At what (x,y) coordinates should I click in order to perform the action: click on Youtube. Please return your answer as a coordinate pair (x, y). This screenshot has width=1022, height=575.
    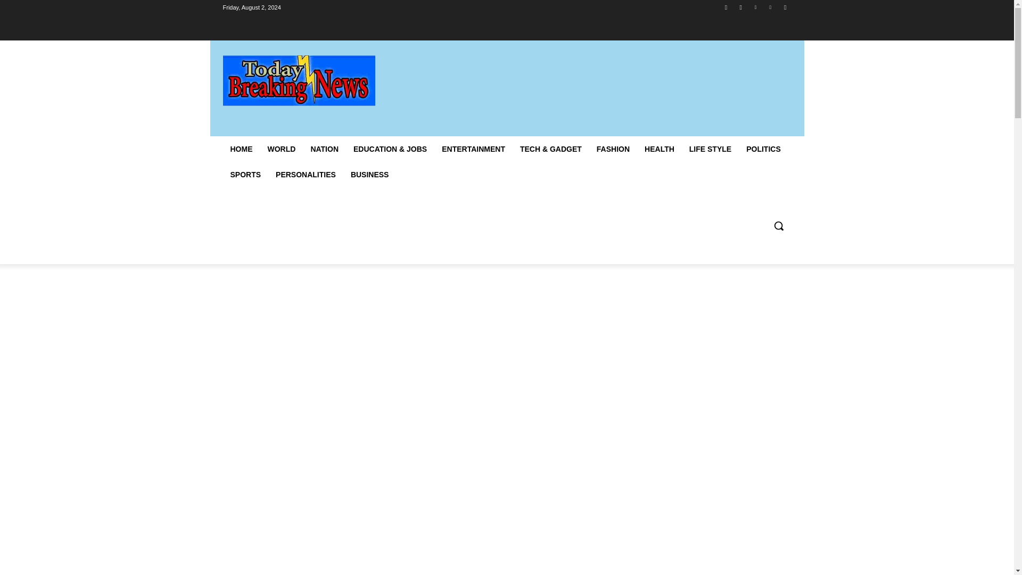
    Looking at the image, I should click on (785, 7).